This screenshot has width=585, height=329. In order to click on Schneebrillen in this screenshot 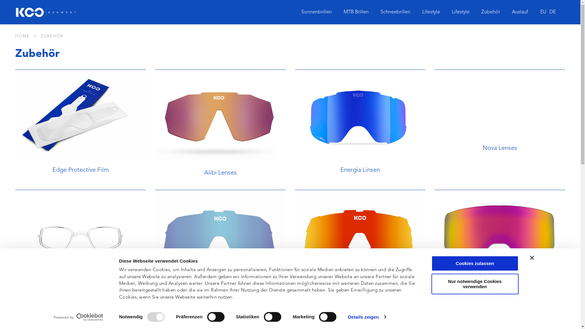, I will do `click(395, 12)`.